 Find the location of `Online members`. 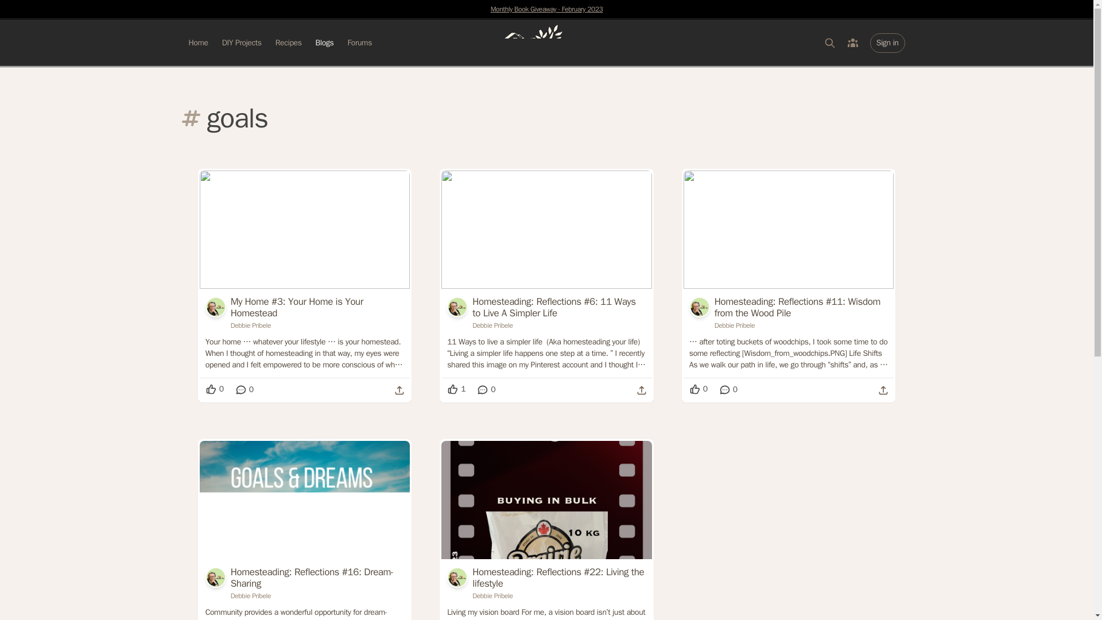

Online members is located at coordinates (853, 42).